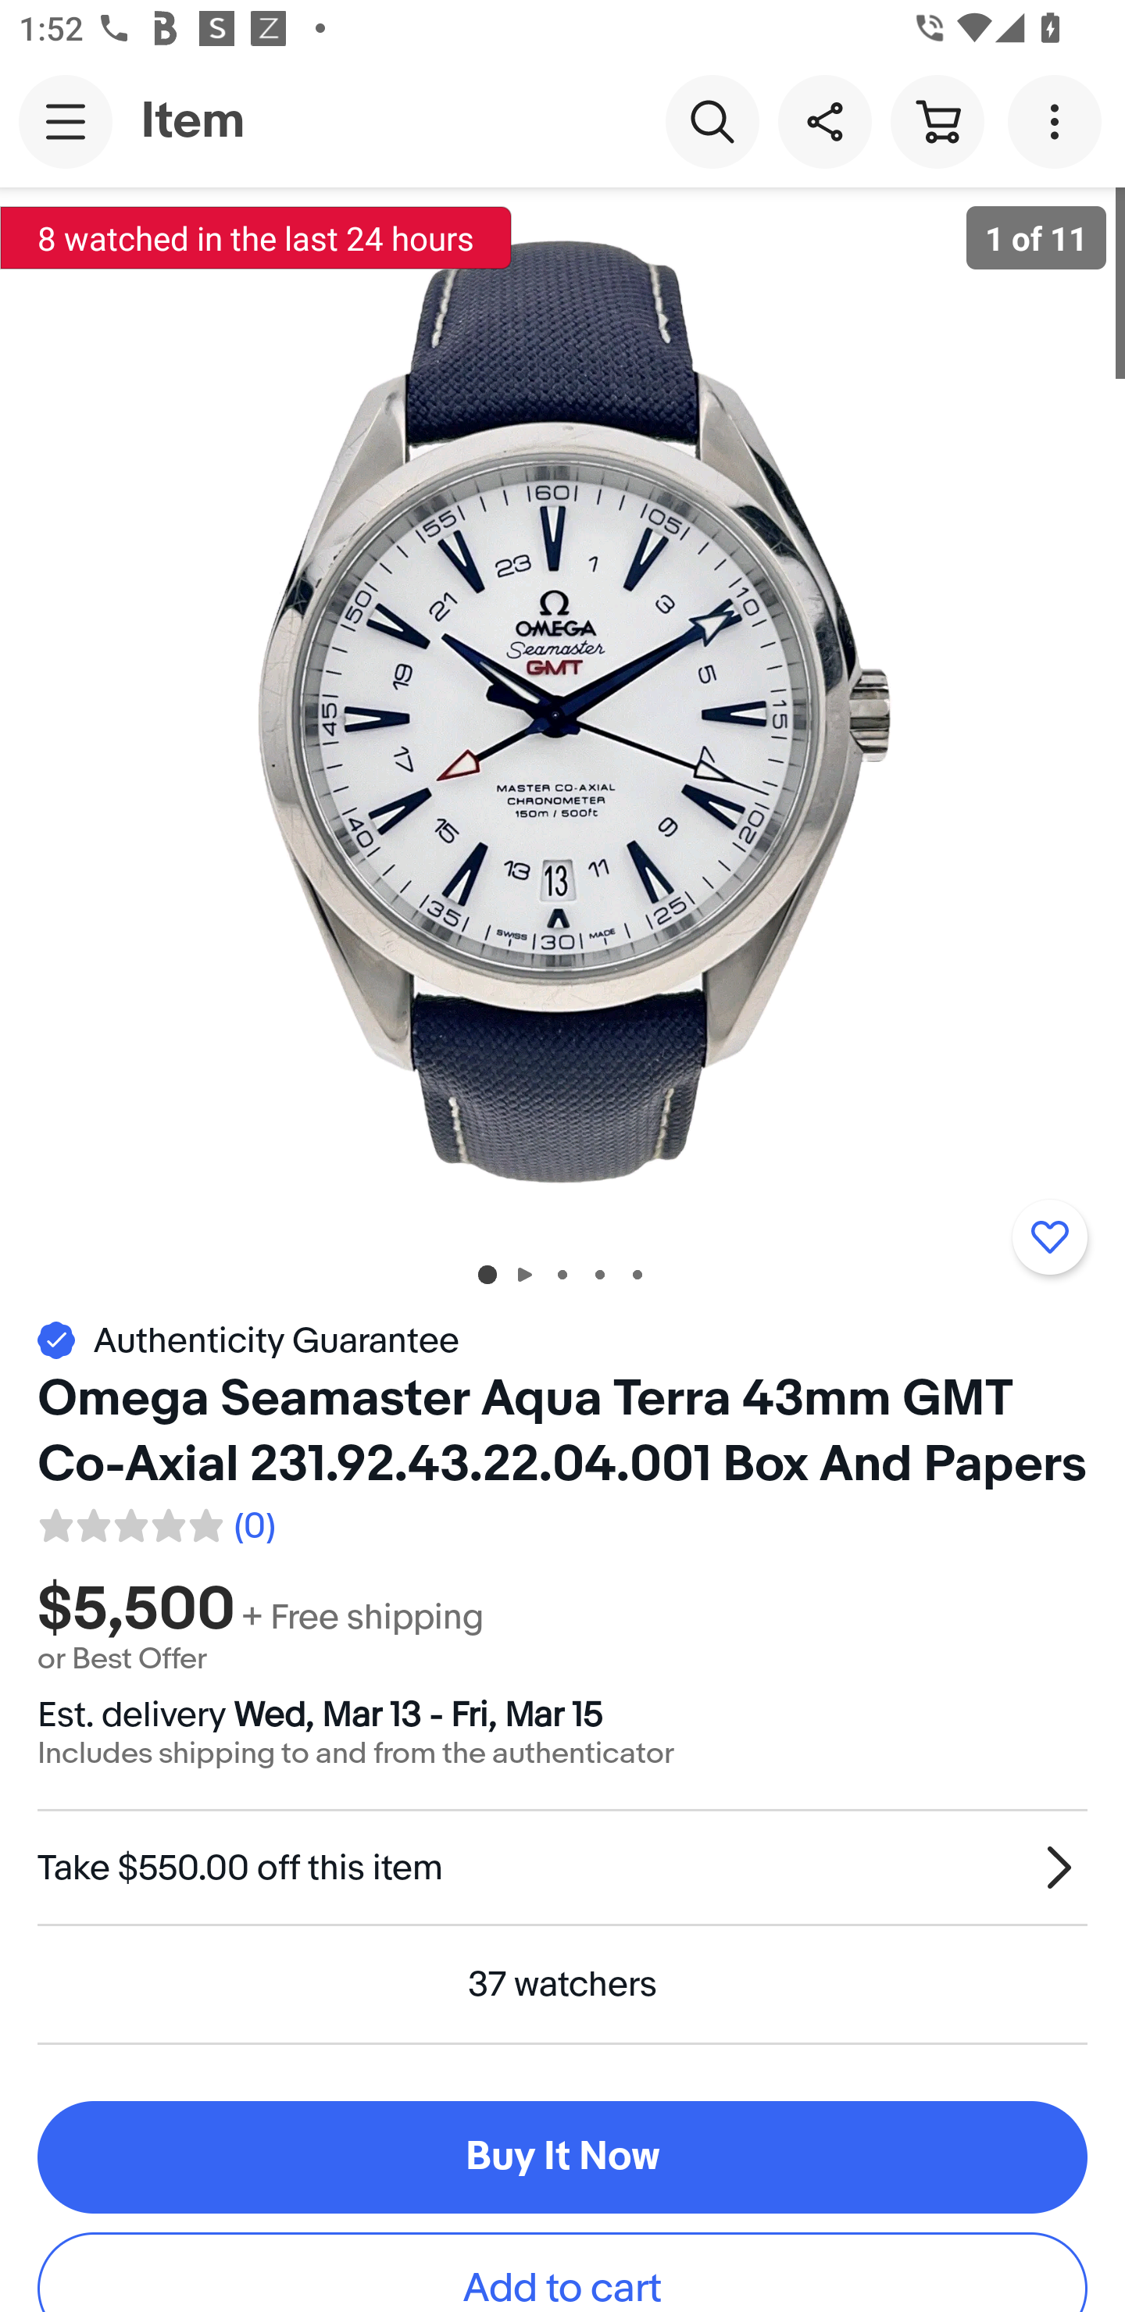 The image size is (1125, 2312). What do you see at coordinates (824, 120) in the screenshot?
I see `Share this item` at bounding box center [824, 120].